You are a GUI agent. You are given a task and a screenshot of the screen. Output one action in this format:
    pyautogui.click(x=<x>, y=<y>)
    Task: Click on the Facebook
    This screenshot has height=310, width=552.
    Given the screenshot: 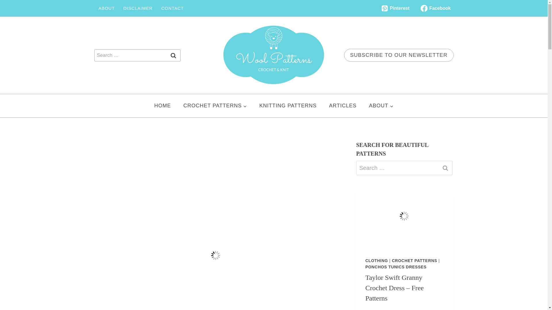 What is the action you would take?
    pyautogui.click(x=435, y=8)
    